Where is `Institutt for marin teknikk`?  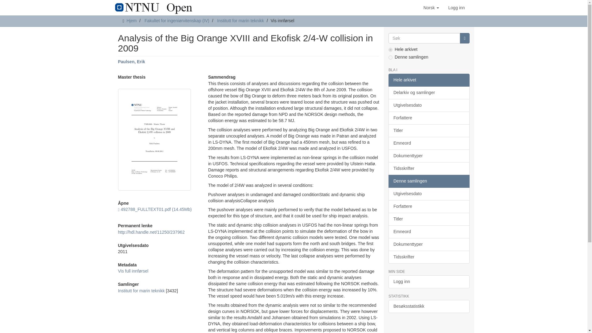 Institutt for marin teknikk is located at coordinates (141, 291).